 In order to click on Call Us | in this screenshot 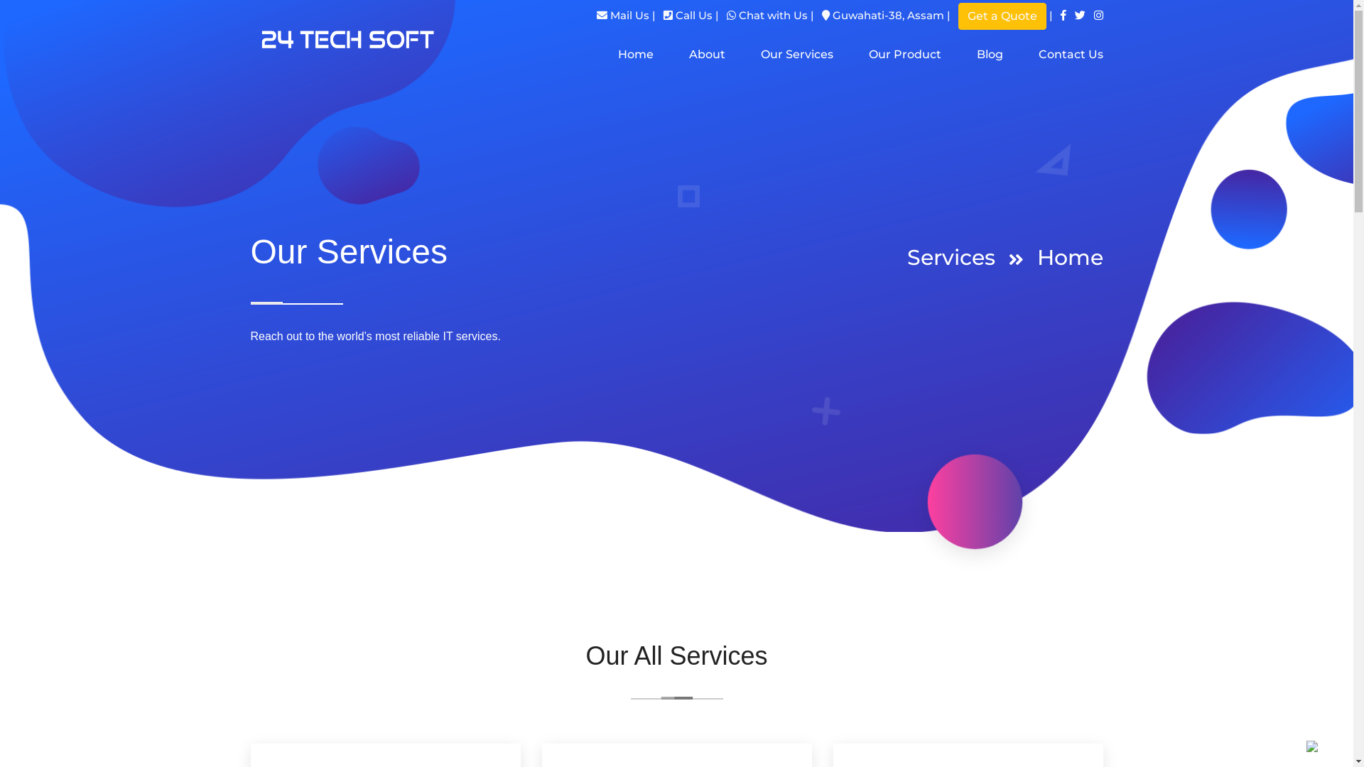, I will do `click(695, 16)`.